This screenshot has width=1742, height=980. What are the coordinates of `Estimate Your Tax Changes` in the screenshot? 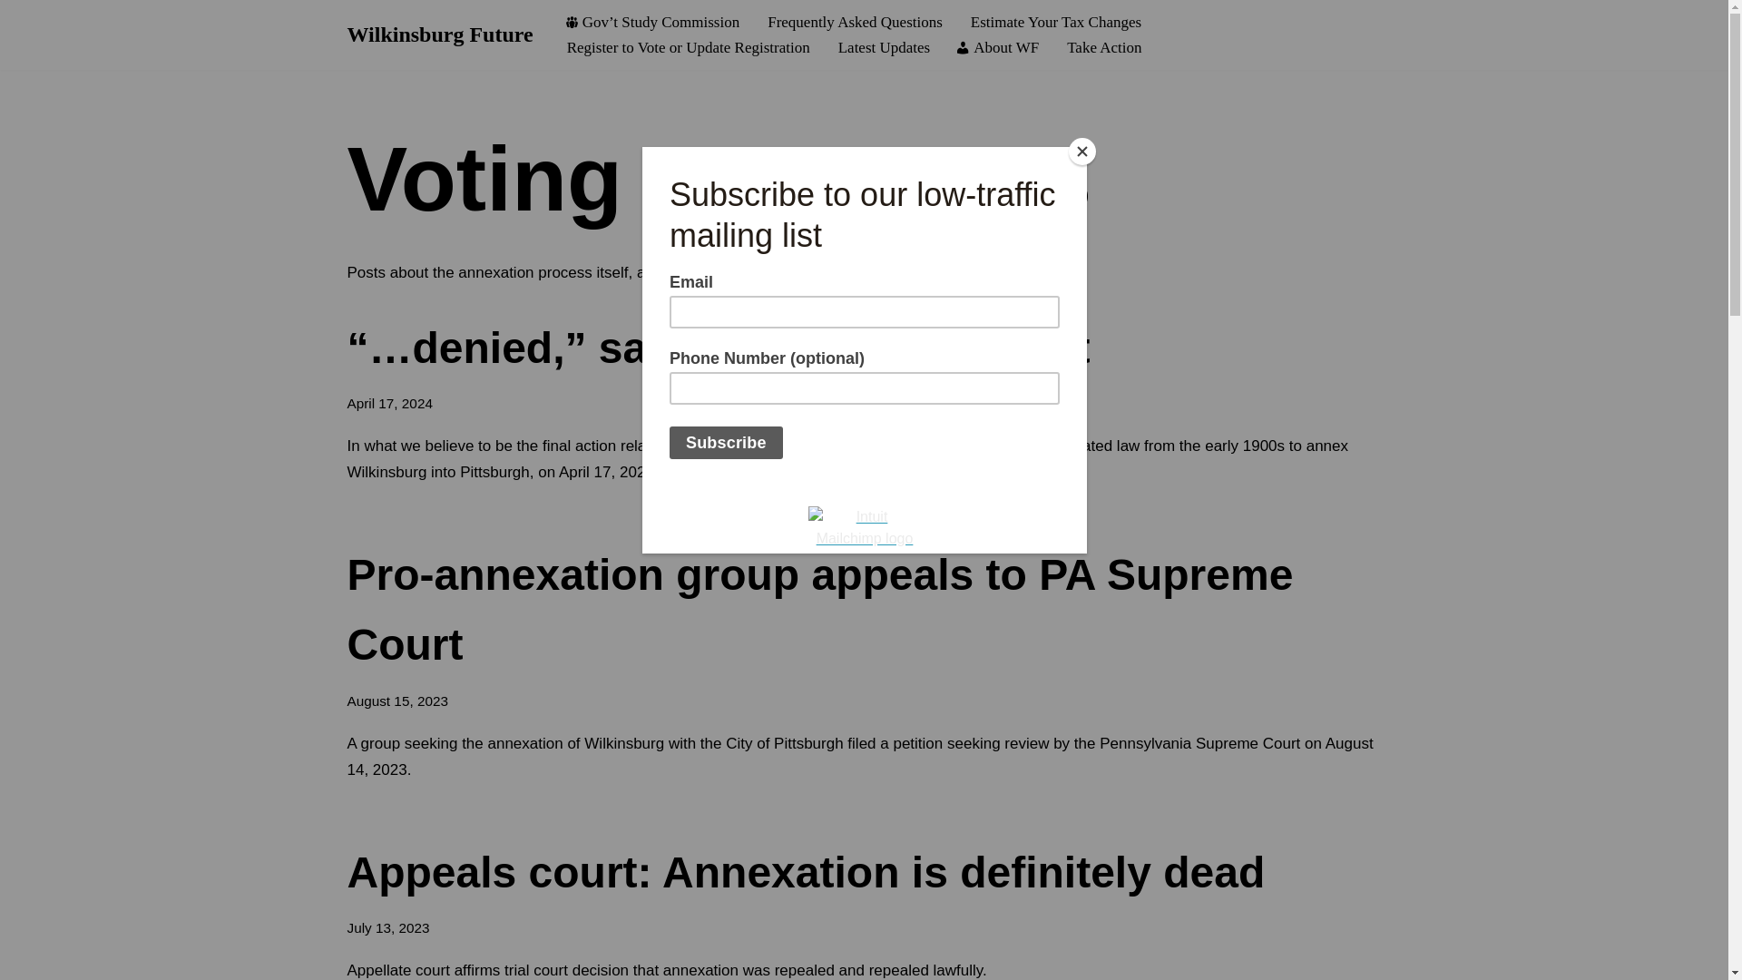 It's located at (1054, 21).